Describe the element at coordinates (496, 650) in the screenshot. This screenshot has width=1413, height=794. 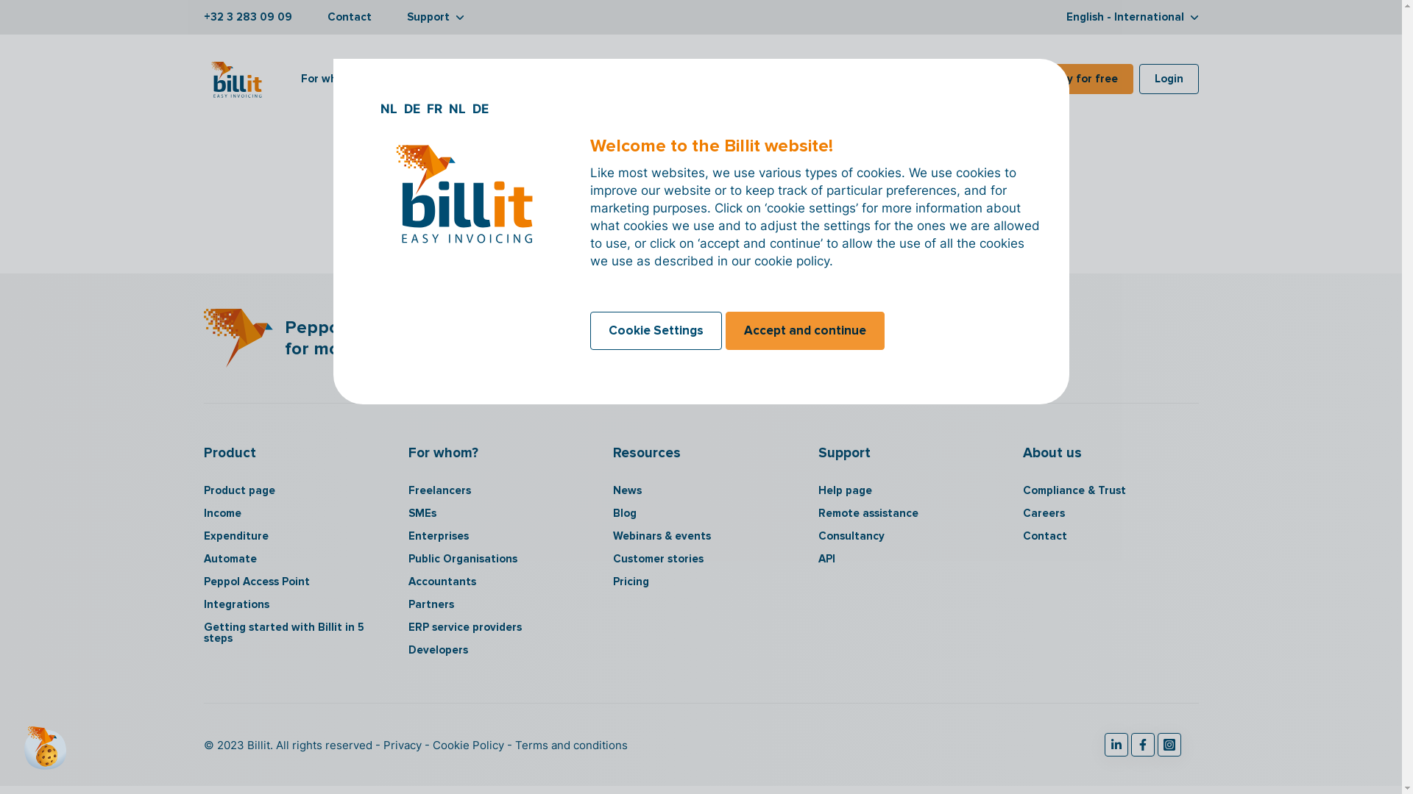
I see `Developers` at that location.